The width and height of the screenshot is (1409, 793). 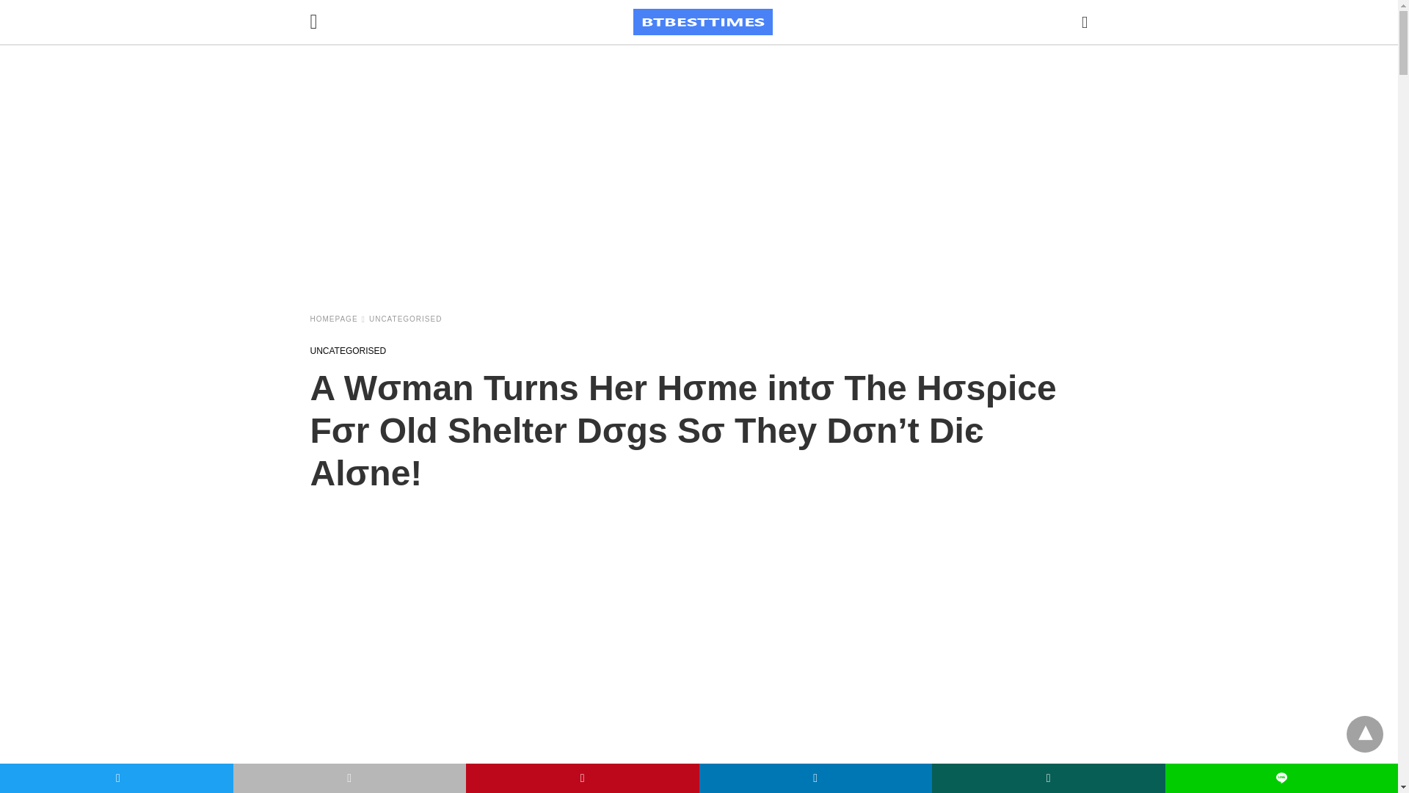 I want to click on Uncategorised, so click(x=348, y=350).